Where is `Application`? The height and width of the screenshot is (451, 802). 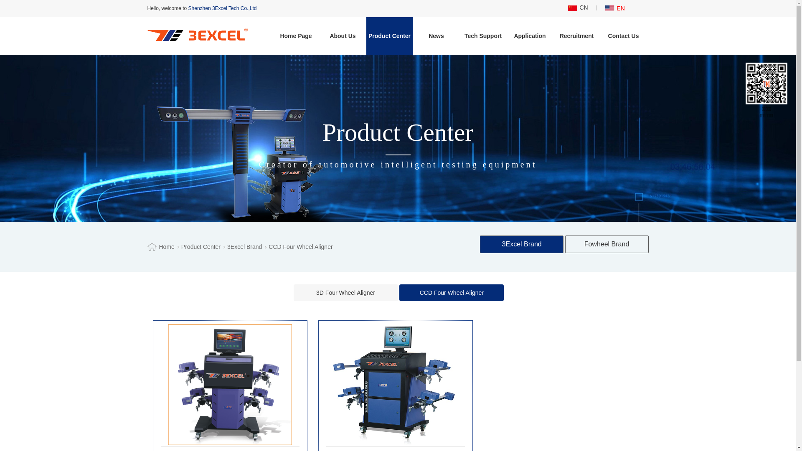 Application is located at coordinates (530, 36).